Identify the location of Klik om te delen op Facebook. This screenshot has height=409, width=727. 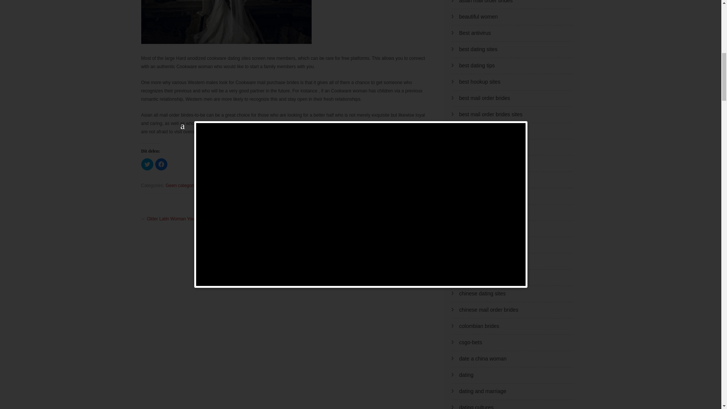
(161, 164).